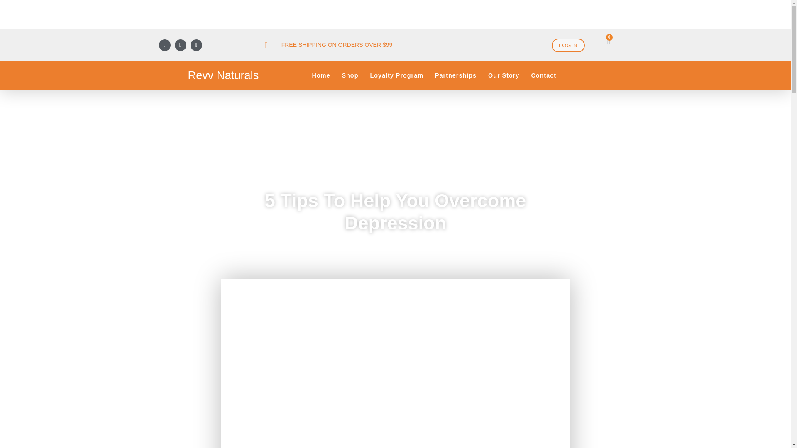 This screenshot has width=797, height=448. What do you see at coordinates (608, 41) in the screenshot?
I see `0` at bounding box center [608, 41].